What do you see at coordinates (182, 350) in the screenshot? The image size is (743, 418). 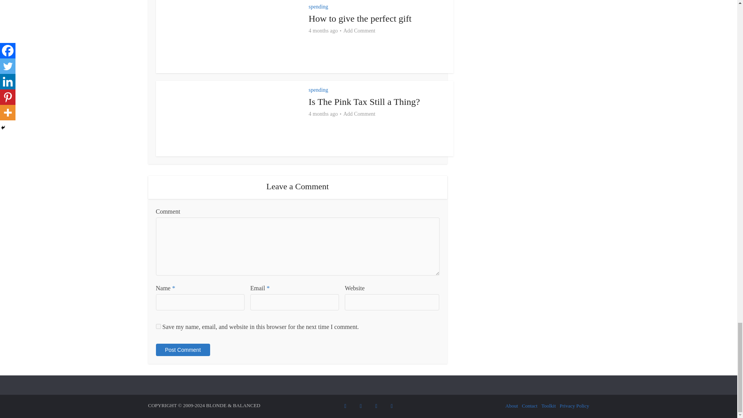 I see `Post Comment` at bounding box center [182, 350].